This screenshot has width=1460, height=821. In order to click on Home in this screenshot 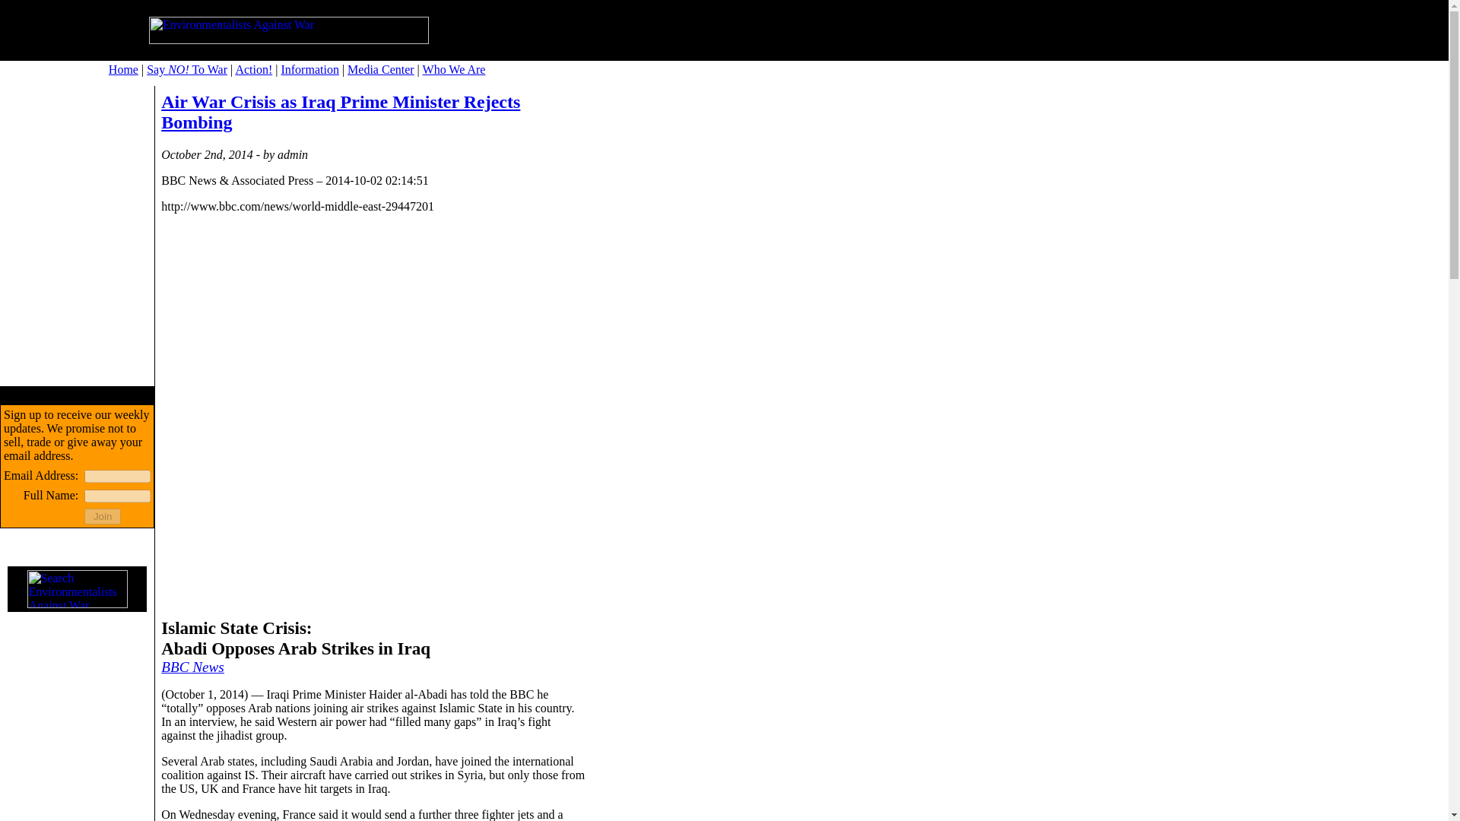, I will do `click(123, 70)`.